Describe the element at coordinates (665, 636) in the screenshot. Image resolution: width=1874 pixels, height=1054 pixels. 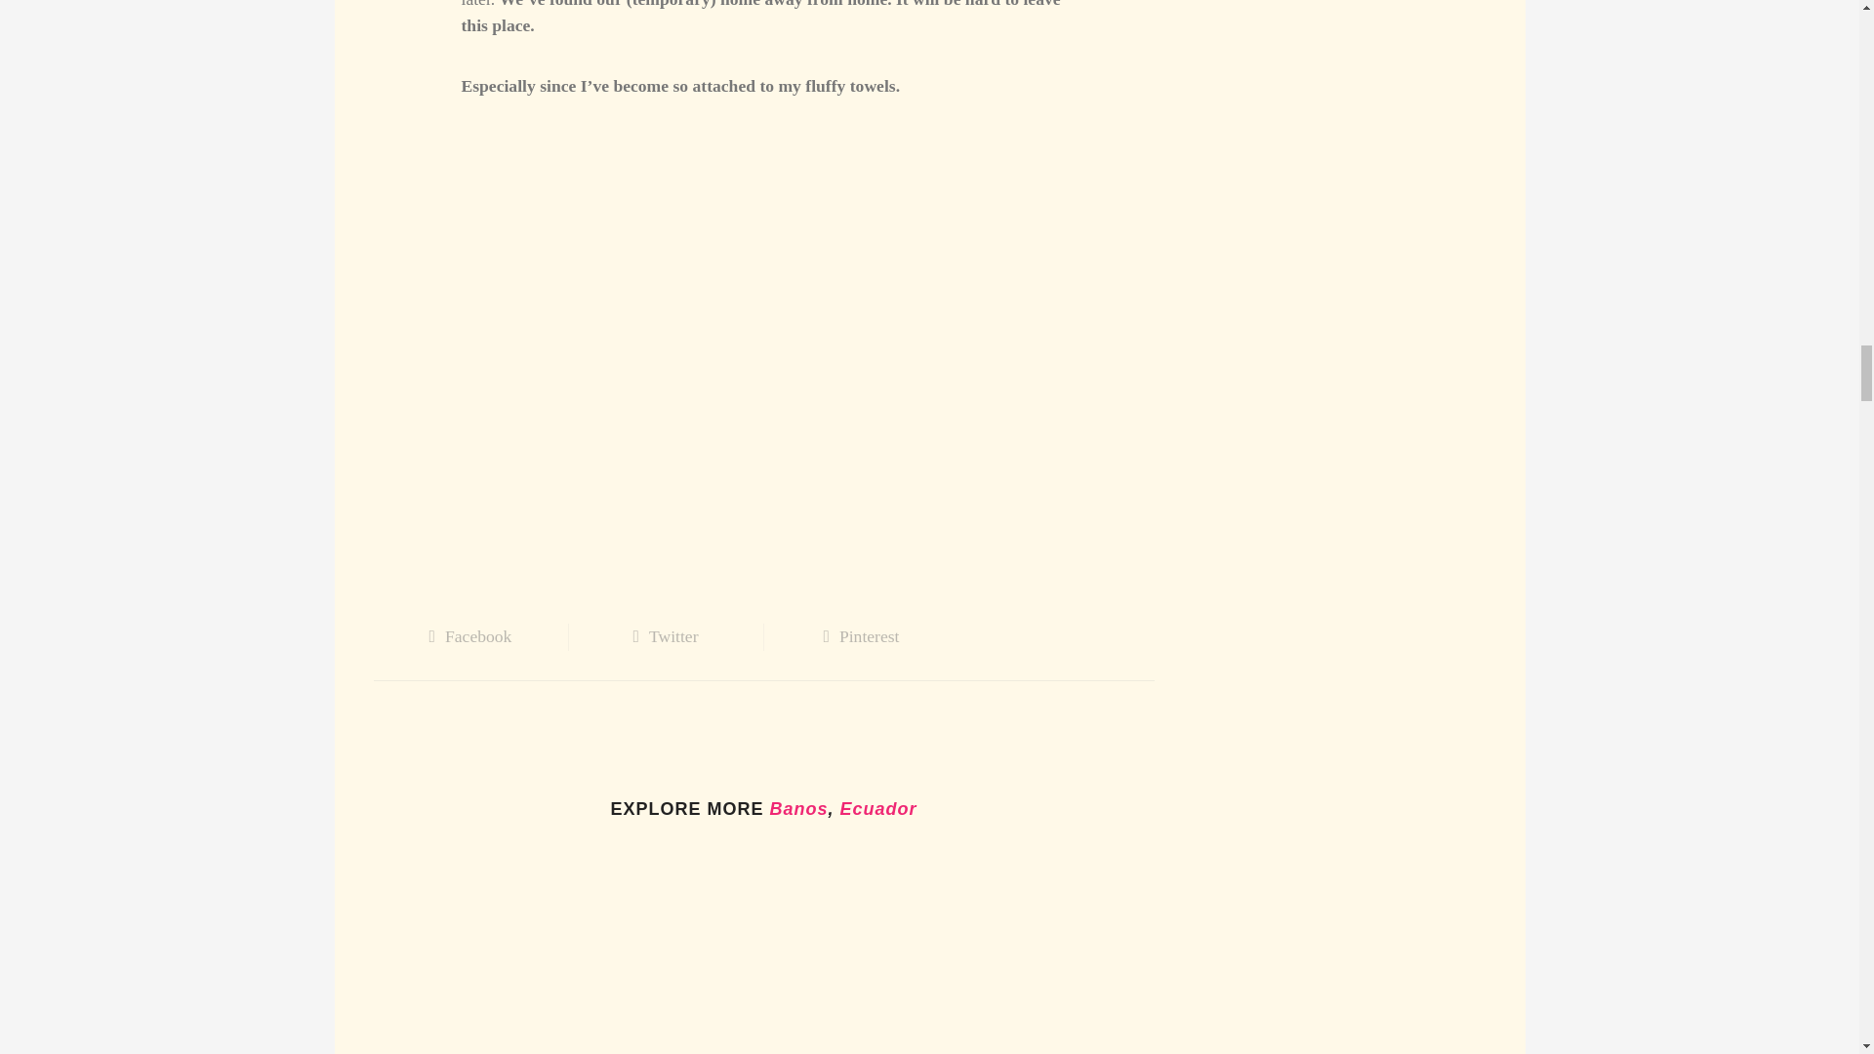
I see `Tweet This!` at that location.